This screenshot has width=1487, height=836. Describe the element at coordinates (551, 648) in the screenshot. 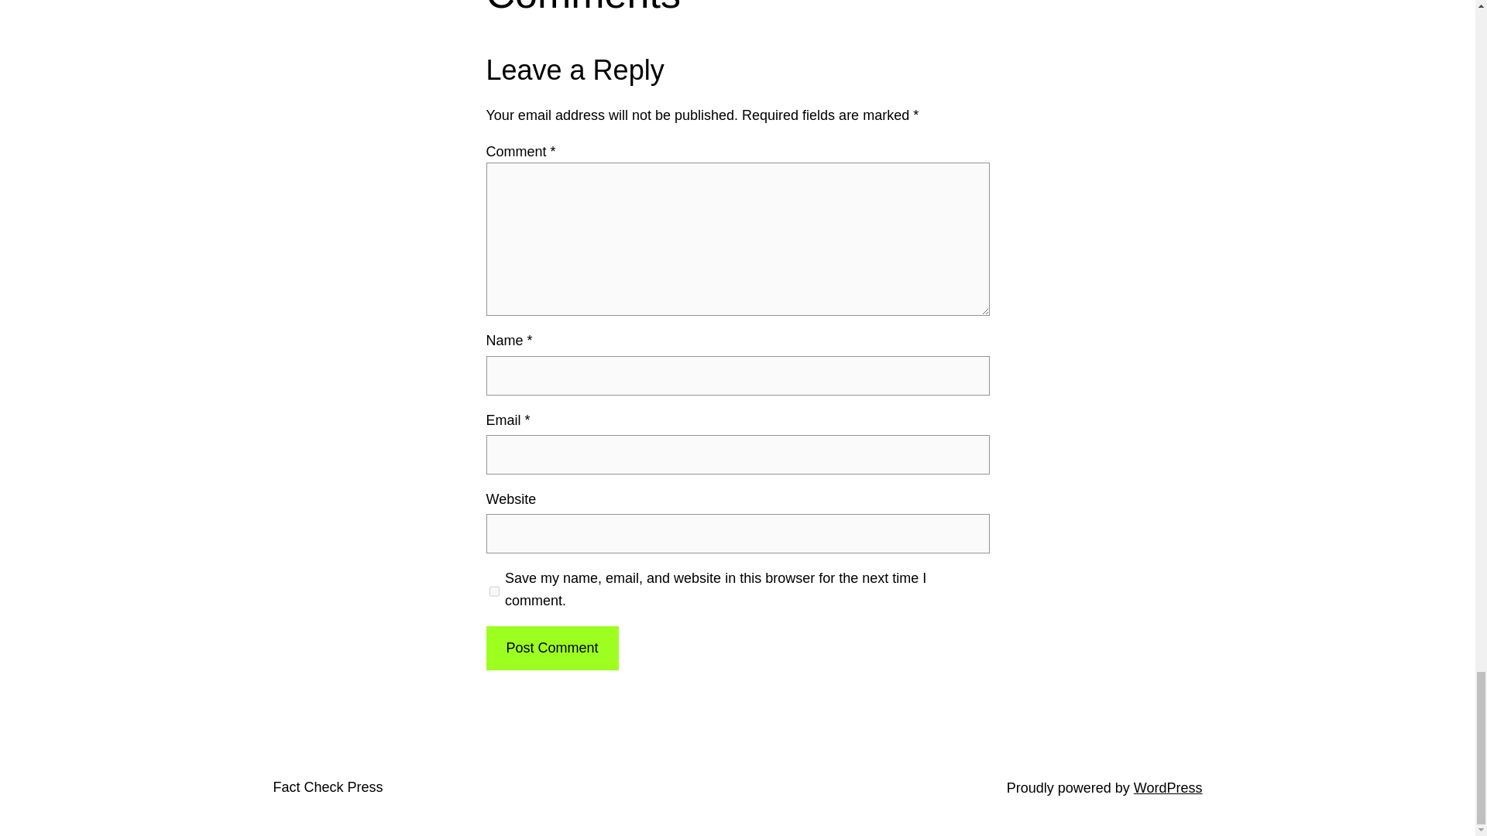

I see `Post Comment` at that location.